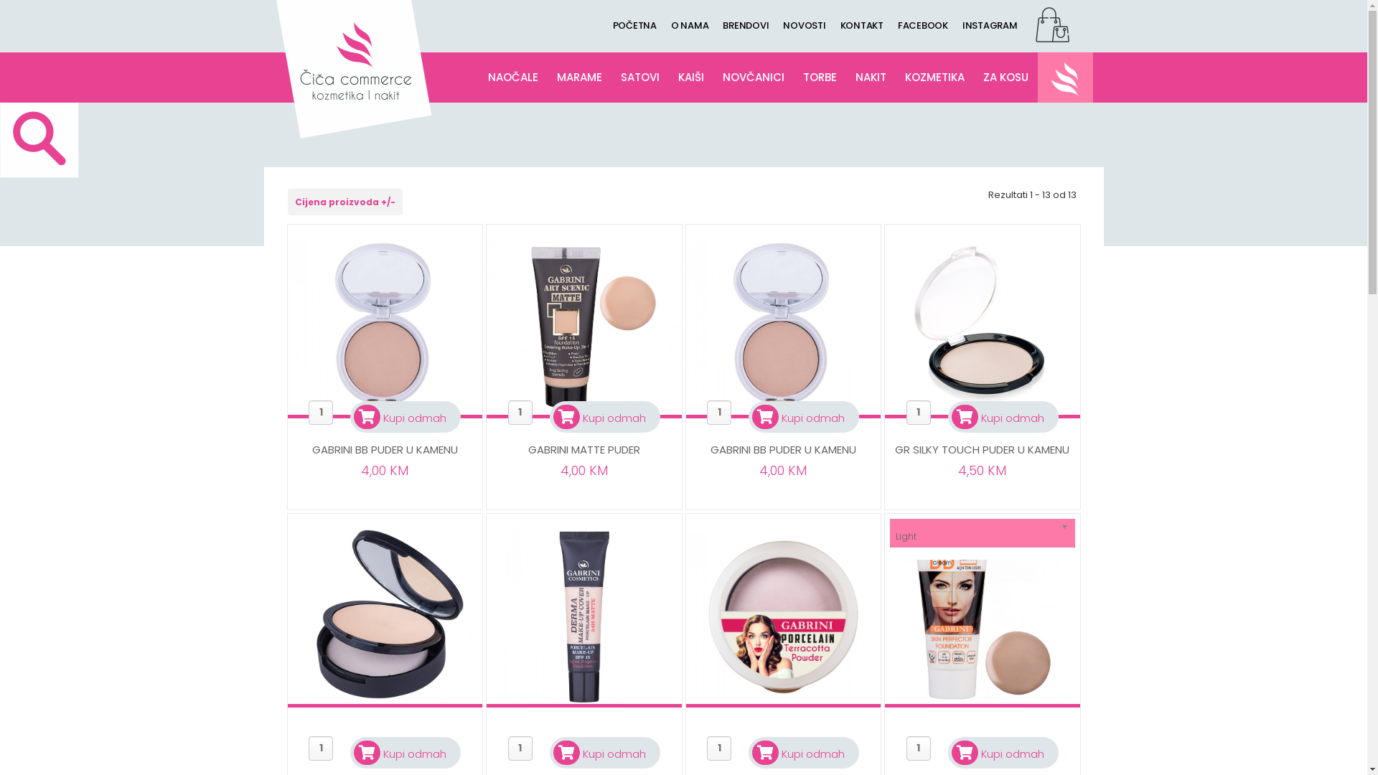 The height and width of the screenshot is (775, 1378). Describe the element at coordinates (584, 613) in the screenshot. I see `Gabrini DERMA Puder` at that location.